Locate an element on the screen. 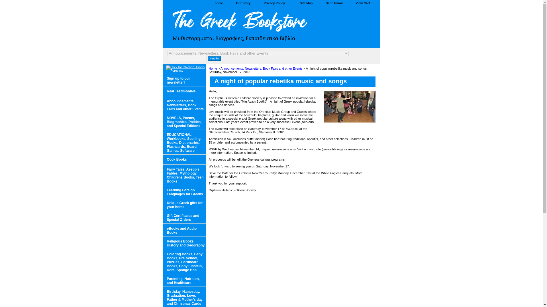  Real Testimonials is located at coordinates (184, 91).